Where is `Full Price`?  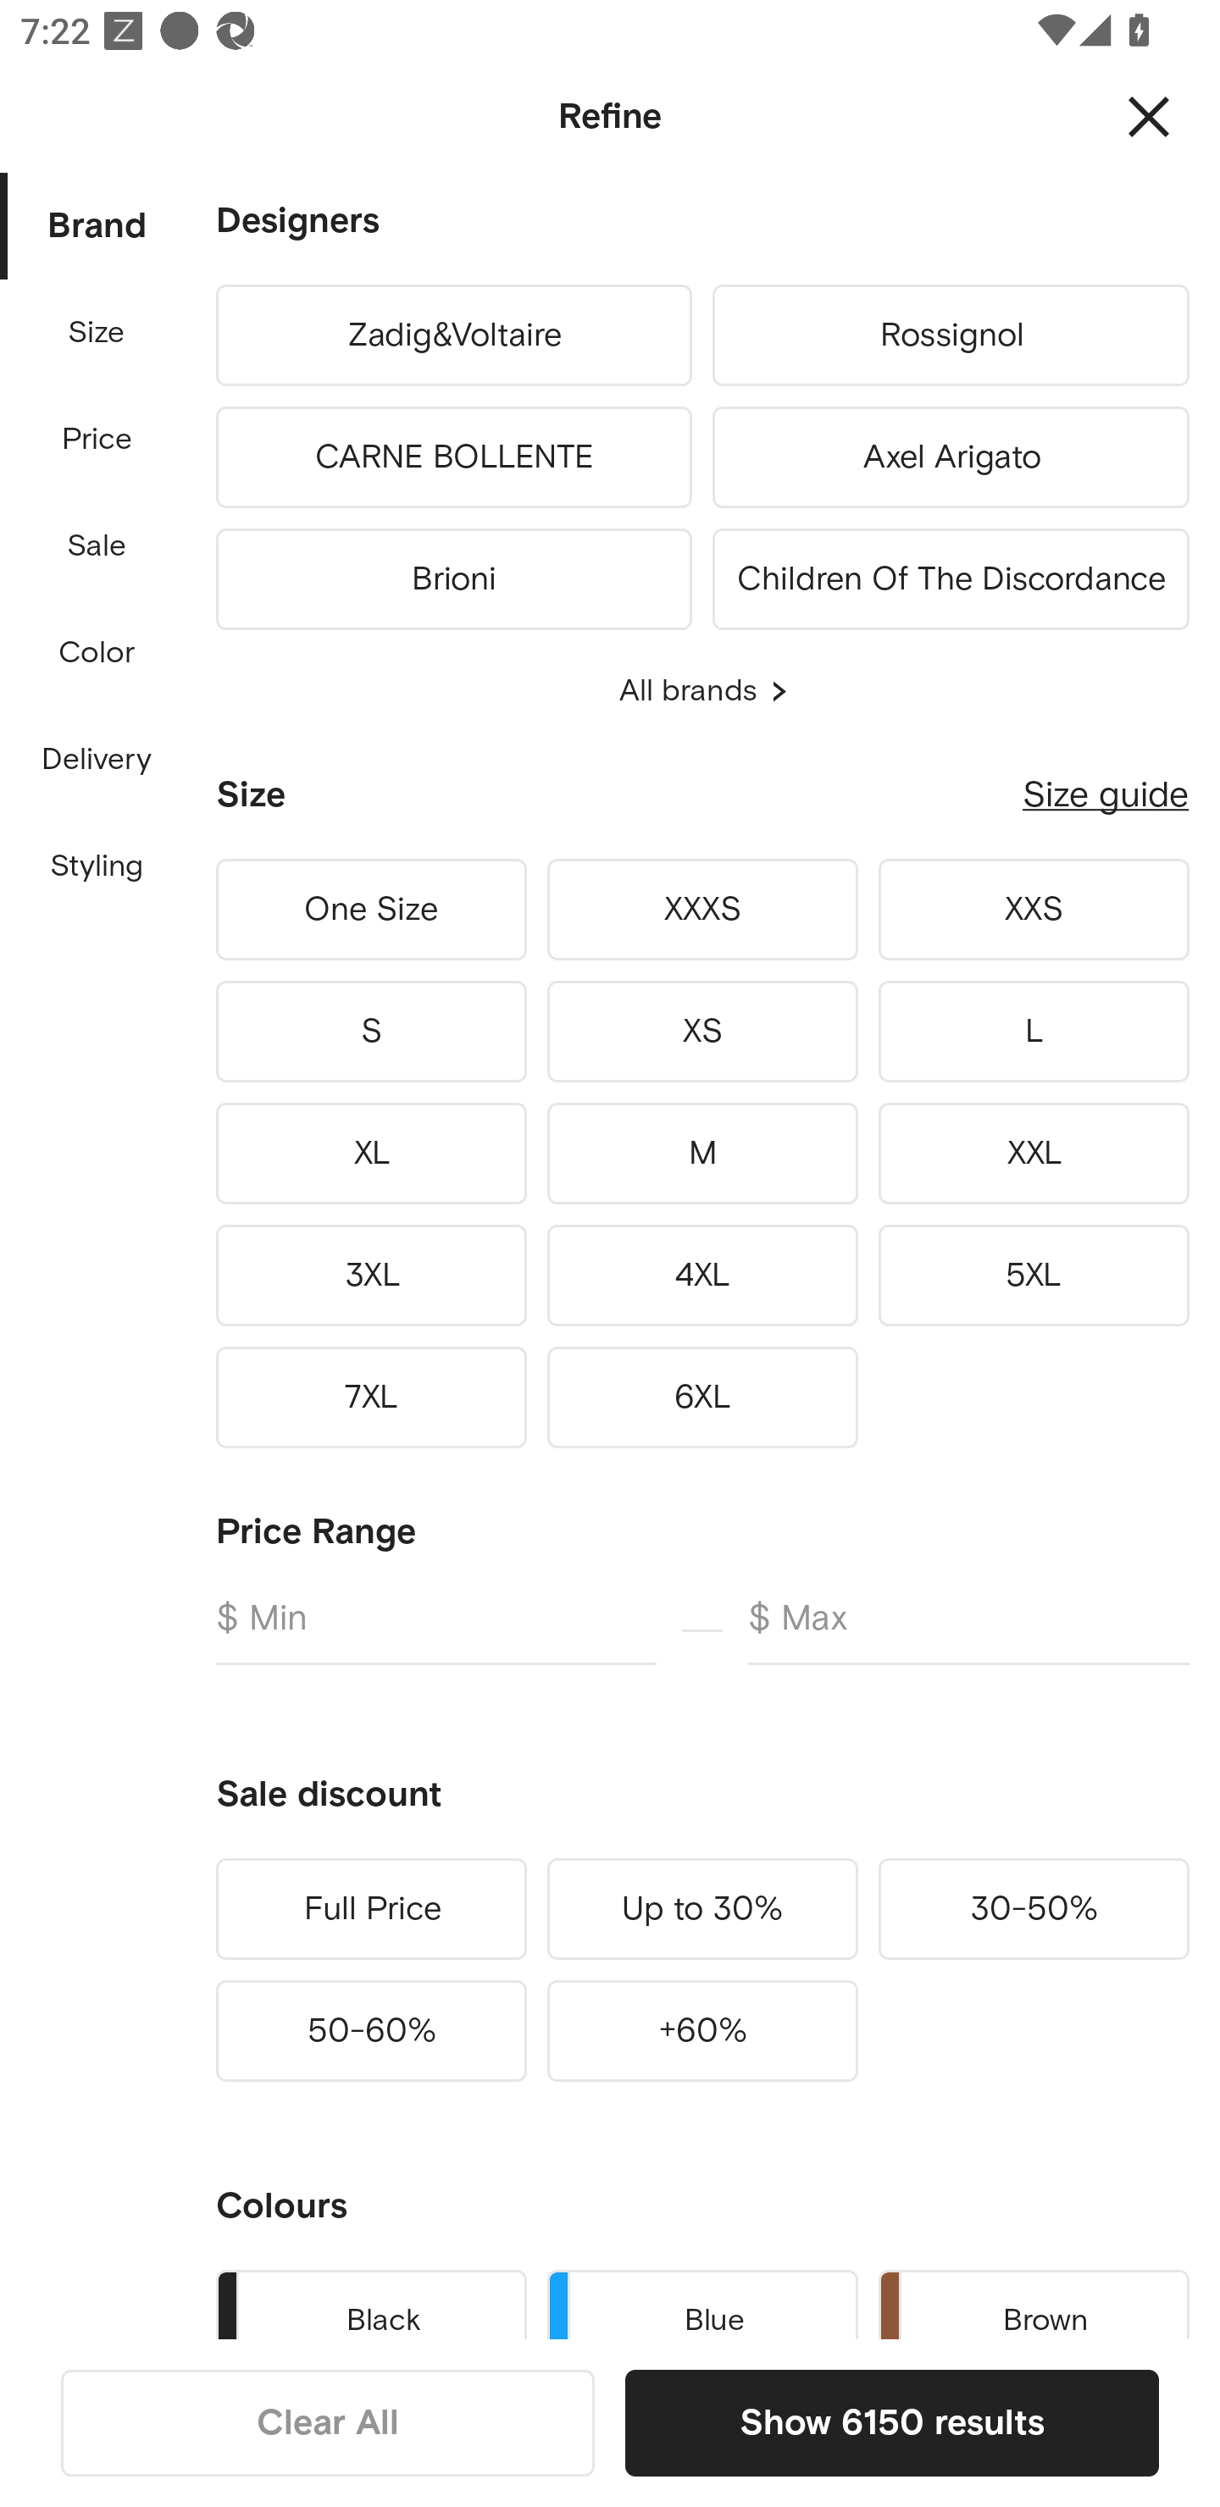
Full Price is located at coordinates (371, 1909).